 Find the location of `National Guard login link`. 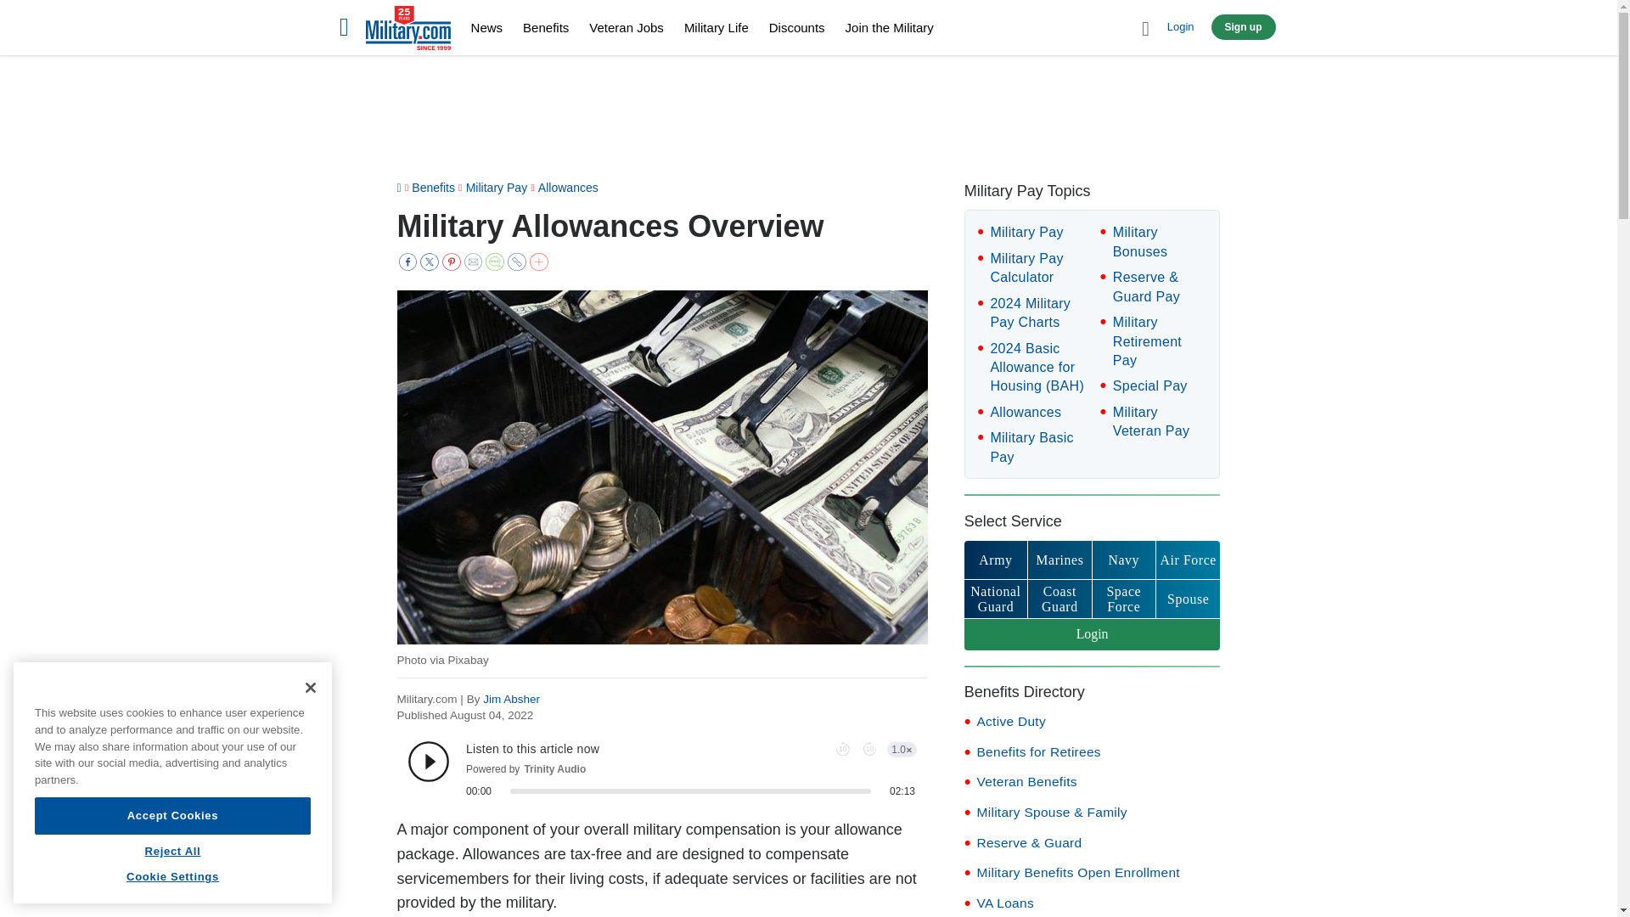

National Guard login link is located at coordinates (995, 598).